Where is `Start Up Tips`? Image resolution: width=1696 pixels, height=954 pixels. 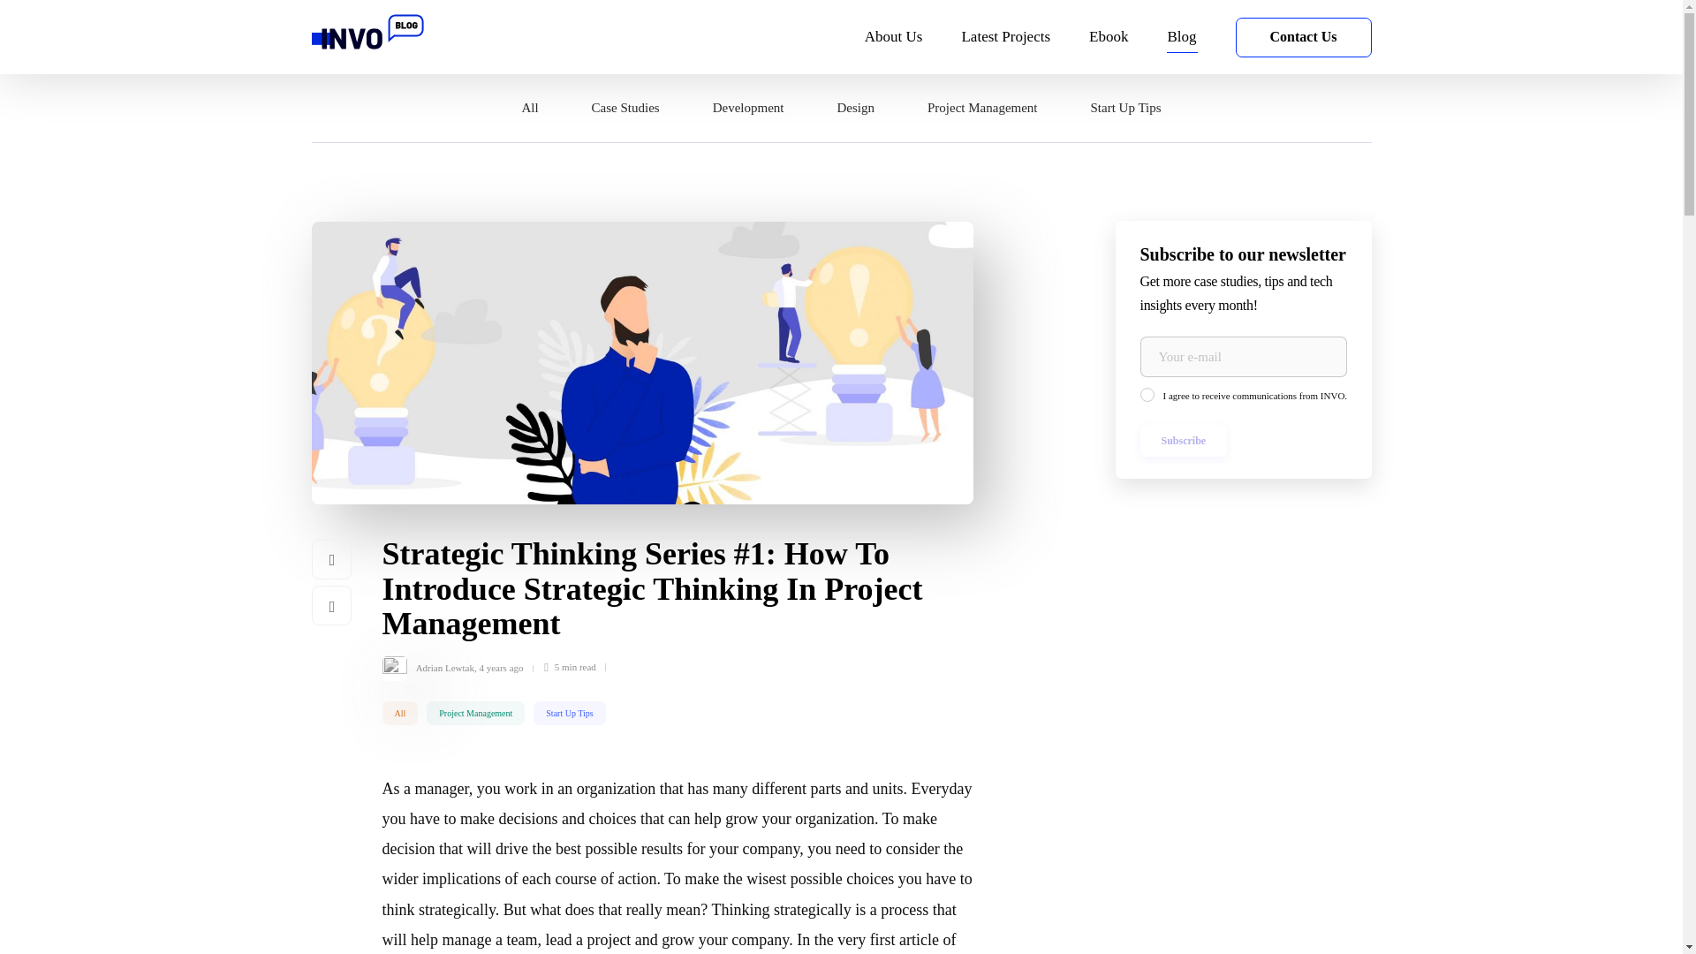 Start Up Tips is located at coordinates (1125, 109).